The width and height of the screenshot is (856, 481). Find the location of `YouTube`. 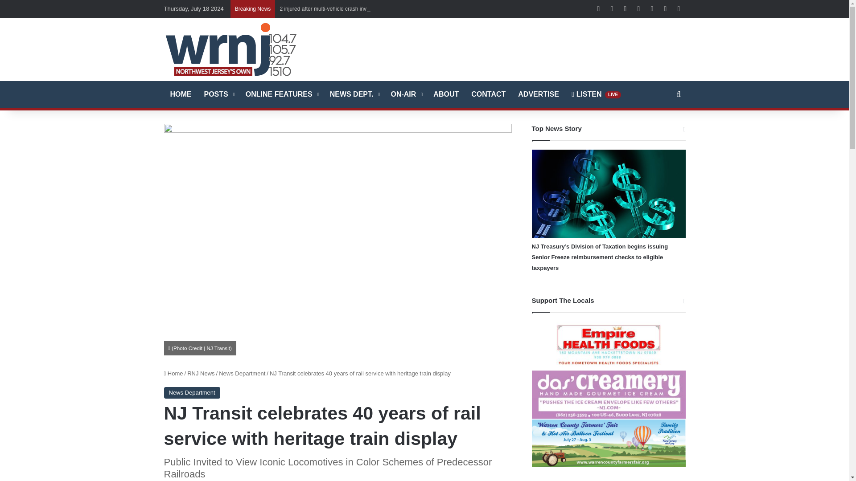

YouTube is located at coordinates (638, 9).